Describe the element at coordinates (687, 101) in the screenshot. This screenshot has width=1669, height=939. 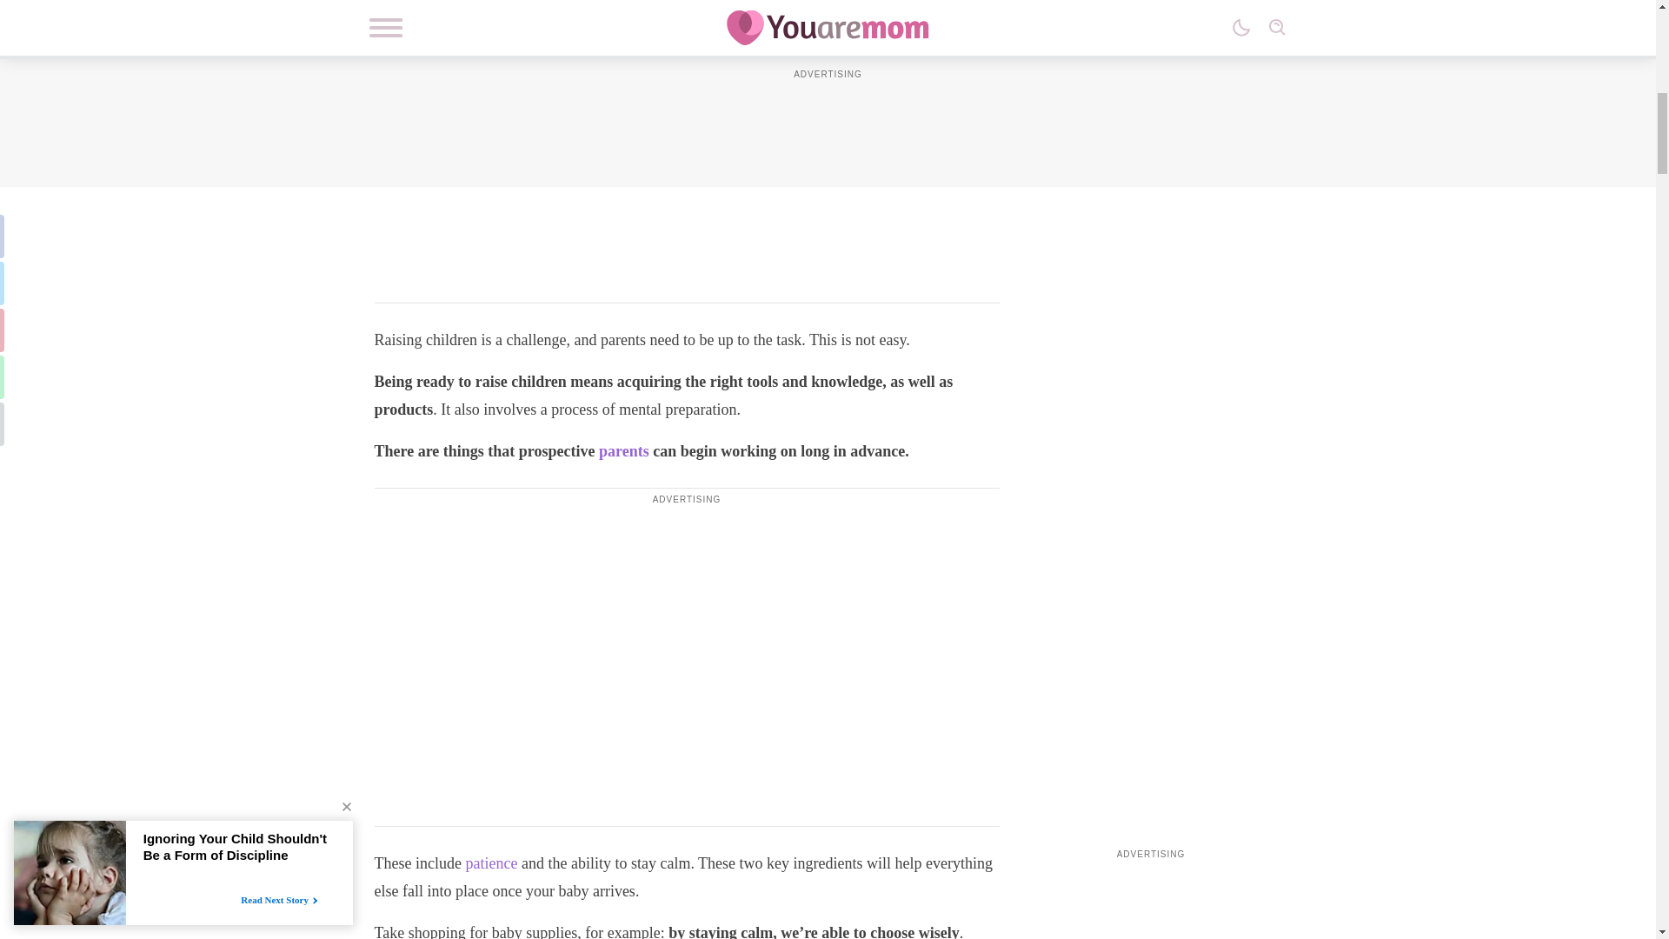
I see `3rd party ad content` at that location.